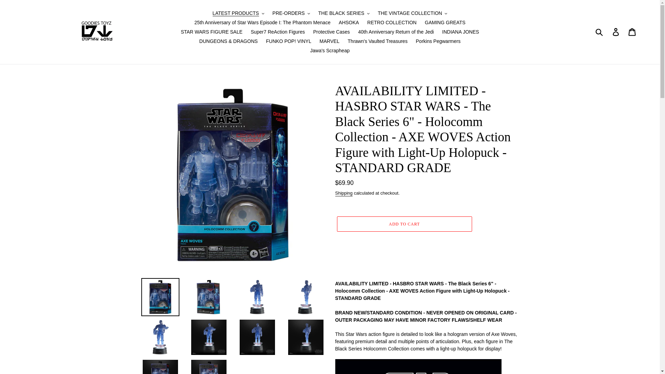  What do you see at coordinates (262, 22) in the screenshot?
I see `25th Anniversary of Star Wars Episode I: The Phantom Menace` at bounding box center [262, 22].